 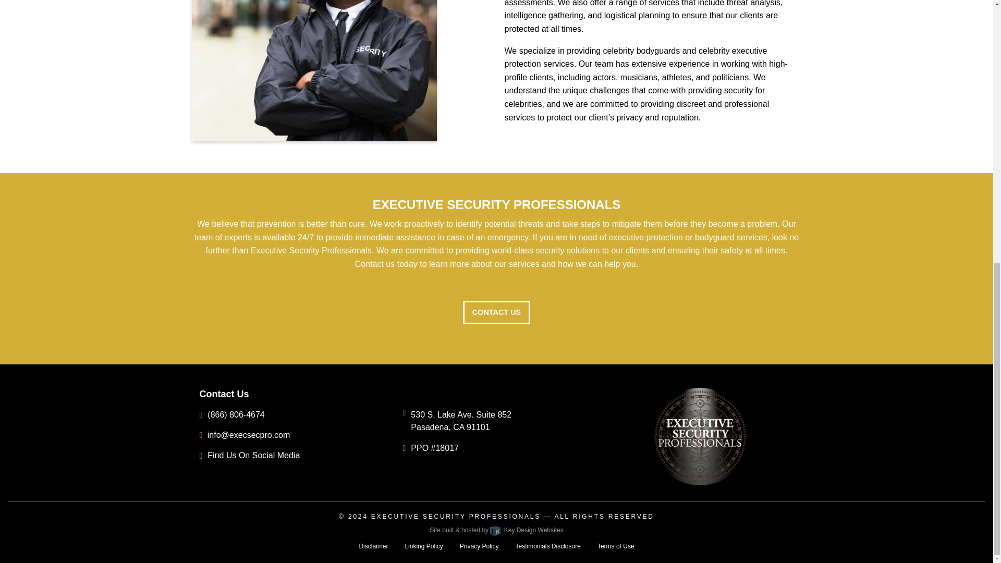 I want to click on Site by Key Design Websites, so click(x=496, y=530).